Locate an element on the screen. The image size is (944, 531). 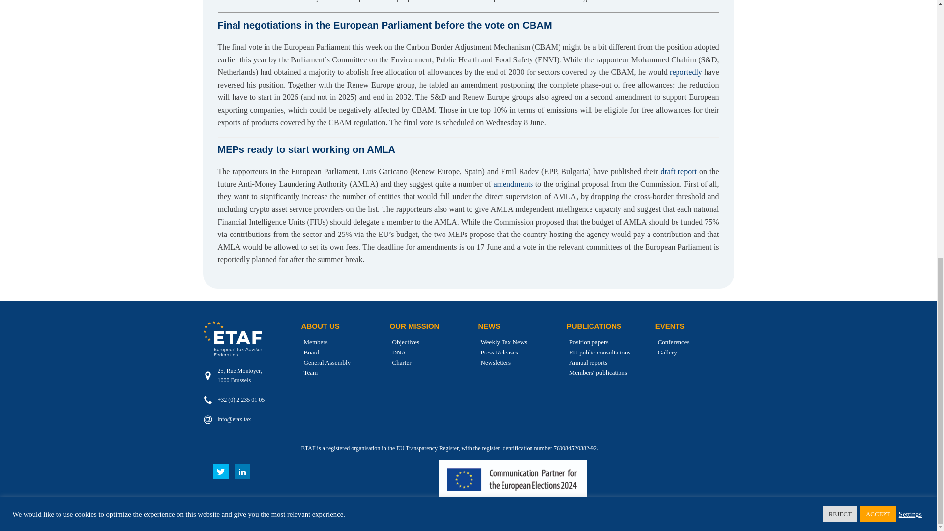
draft report is located at coordinates (679, 171).